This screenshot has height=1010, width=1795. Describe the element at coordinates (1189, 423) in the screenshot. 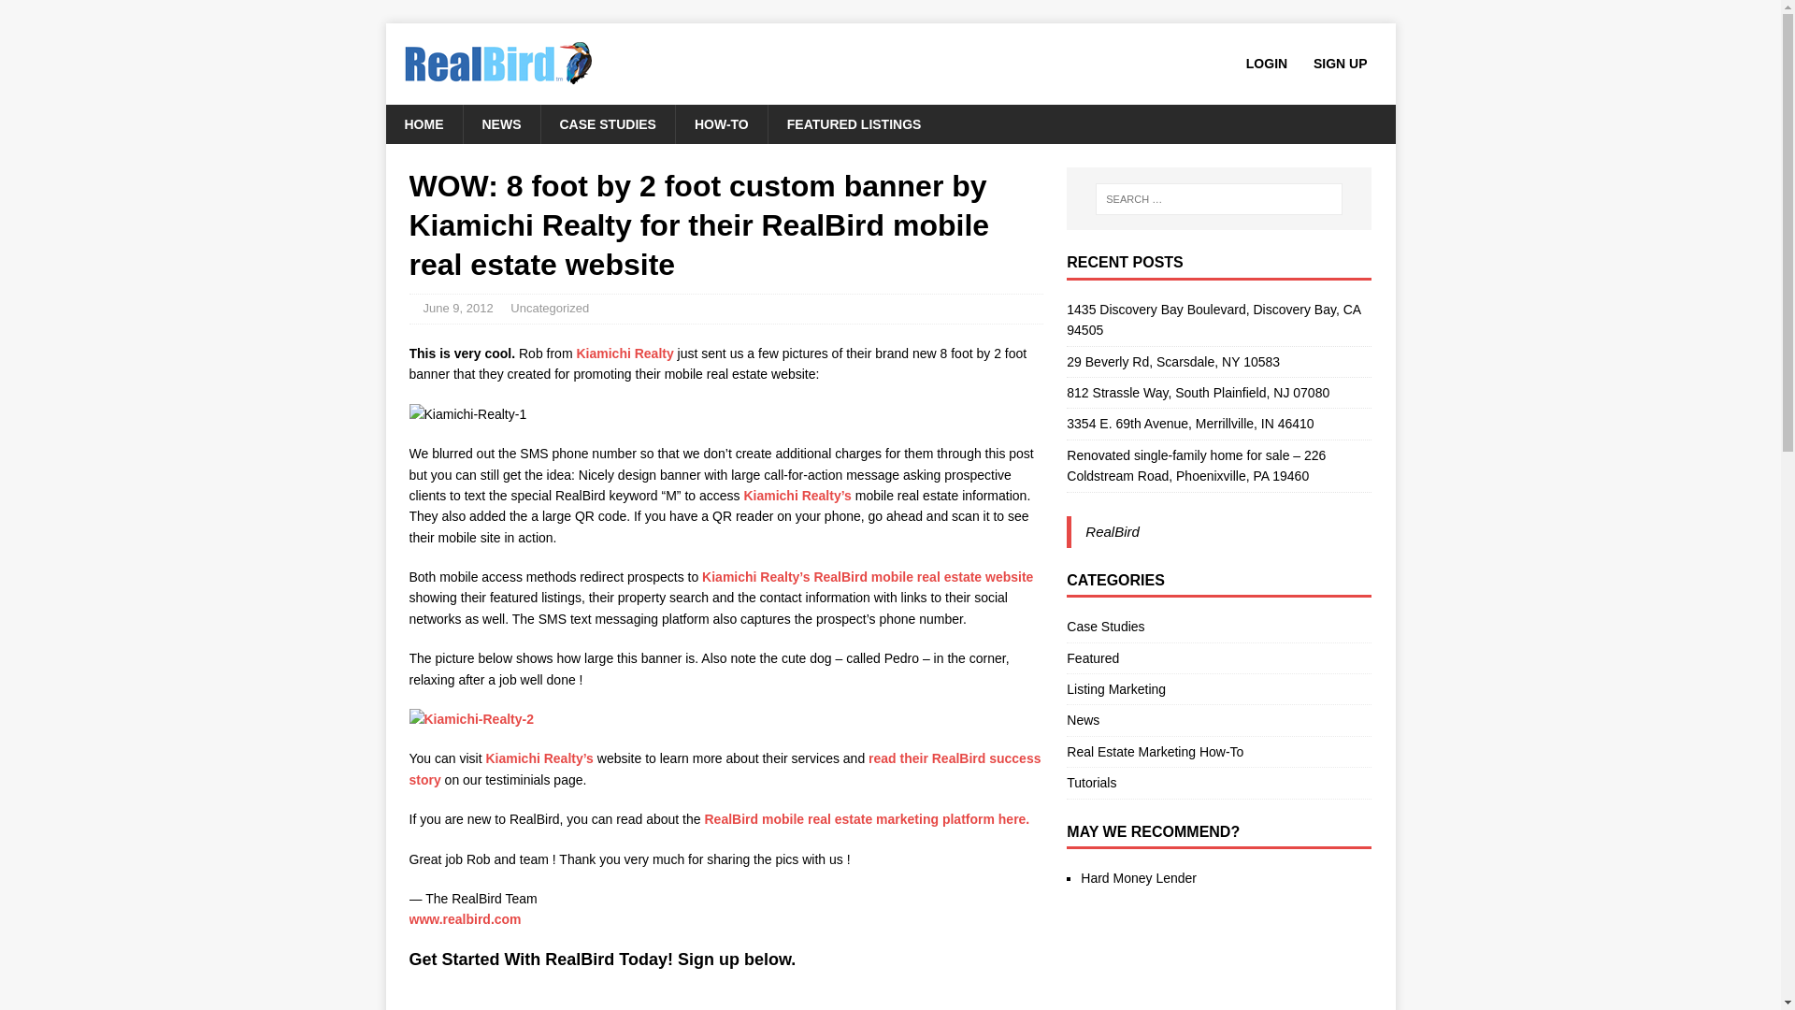

I see `3354 E. 69th Avenue, Merrillville, IN 46410` at that location.